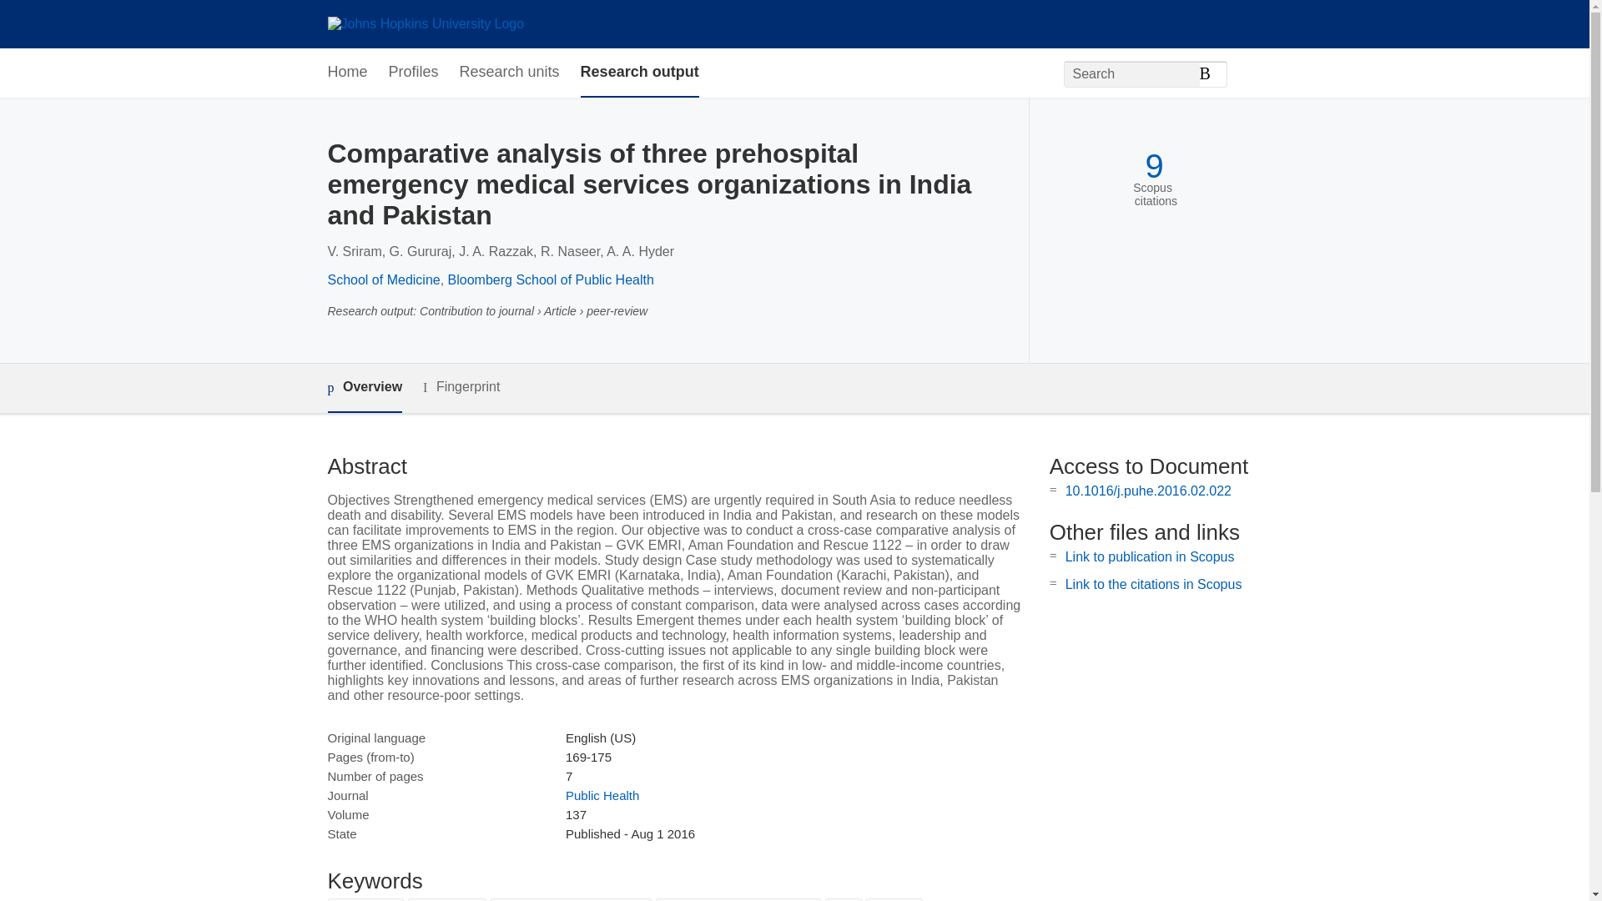 Image resolution: width=1602 pixels, height=901 pixels. Describe the element at coordinates (425, 23) in the screenshot. I see `Johns Hopkins University Home` at that location.